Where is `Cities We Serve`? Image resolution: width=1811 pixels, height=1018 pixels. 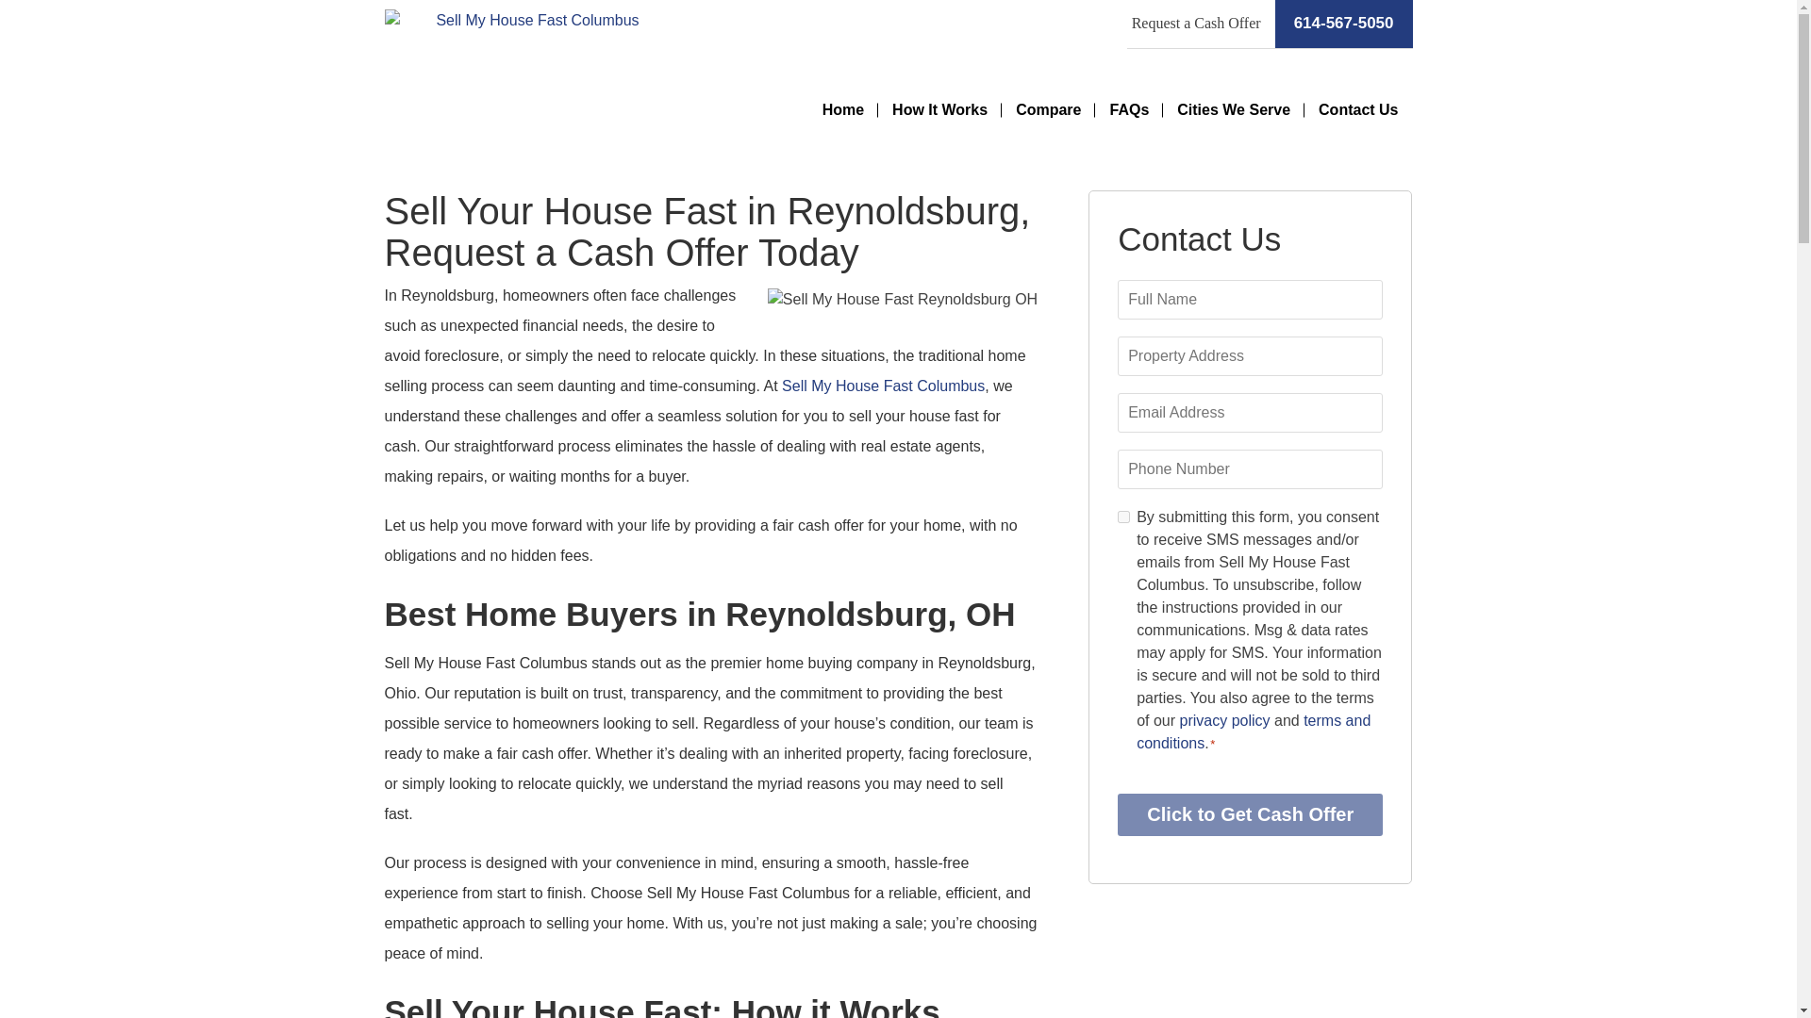 Cities We Serve is located at coordinates (1233, 109).